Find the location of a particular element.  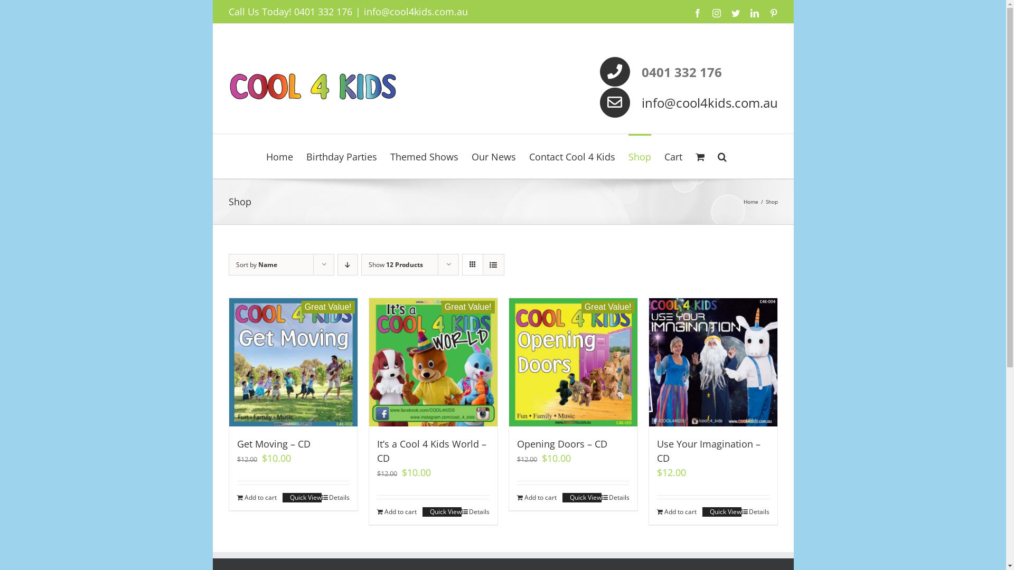

Quick View is located at coordinates (442, 512).